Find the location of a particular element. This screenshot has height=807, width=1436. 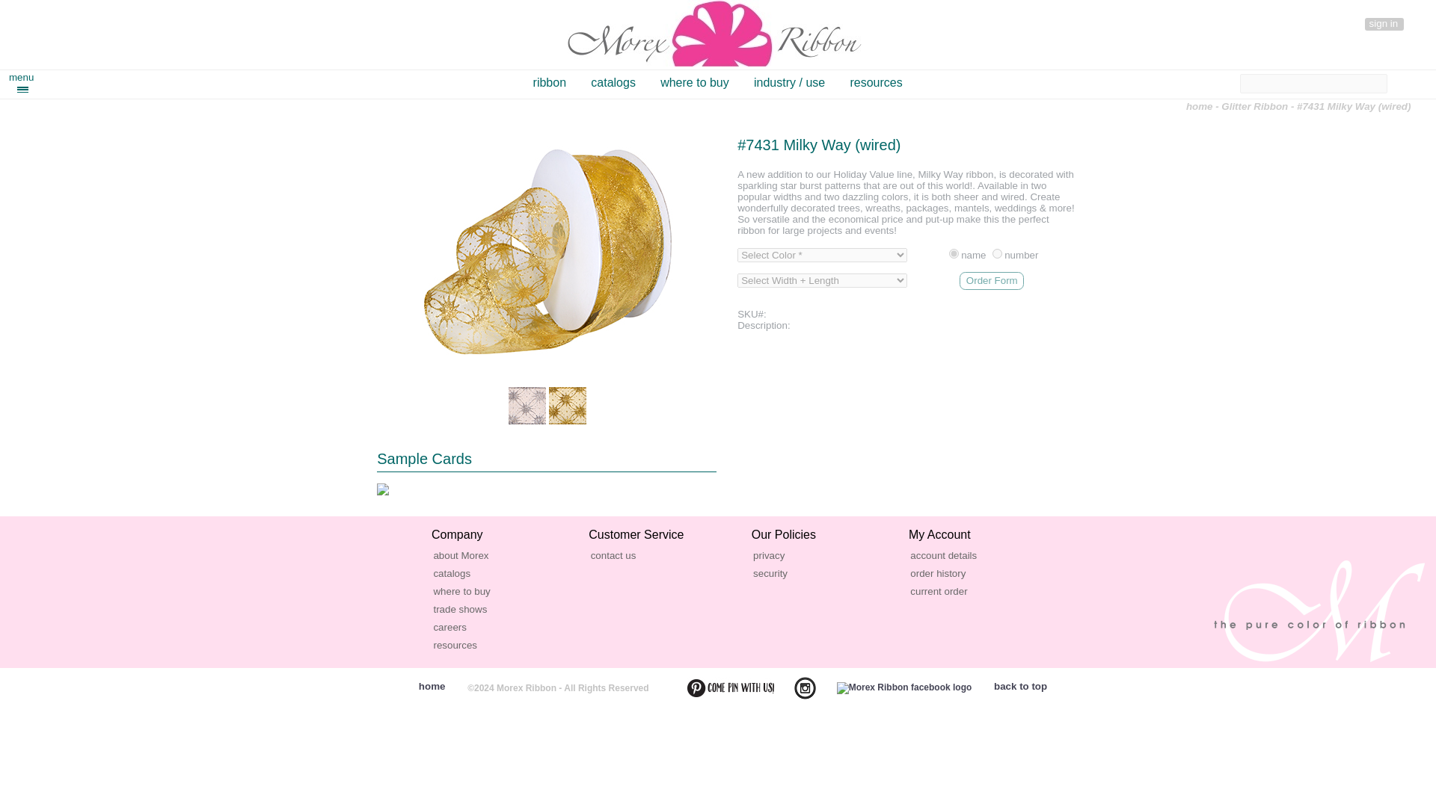

click to toggle ribbon menu. is located at coordinates (25, 82).